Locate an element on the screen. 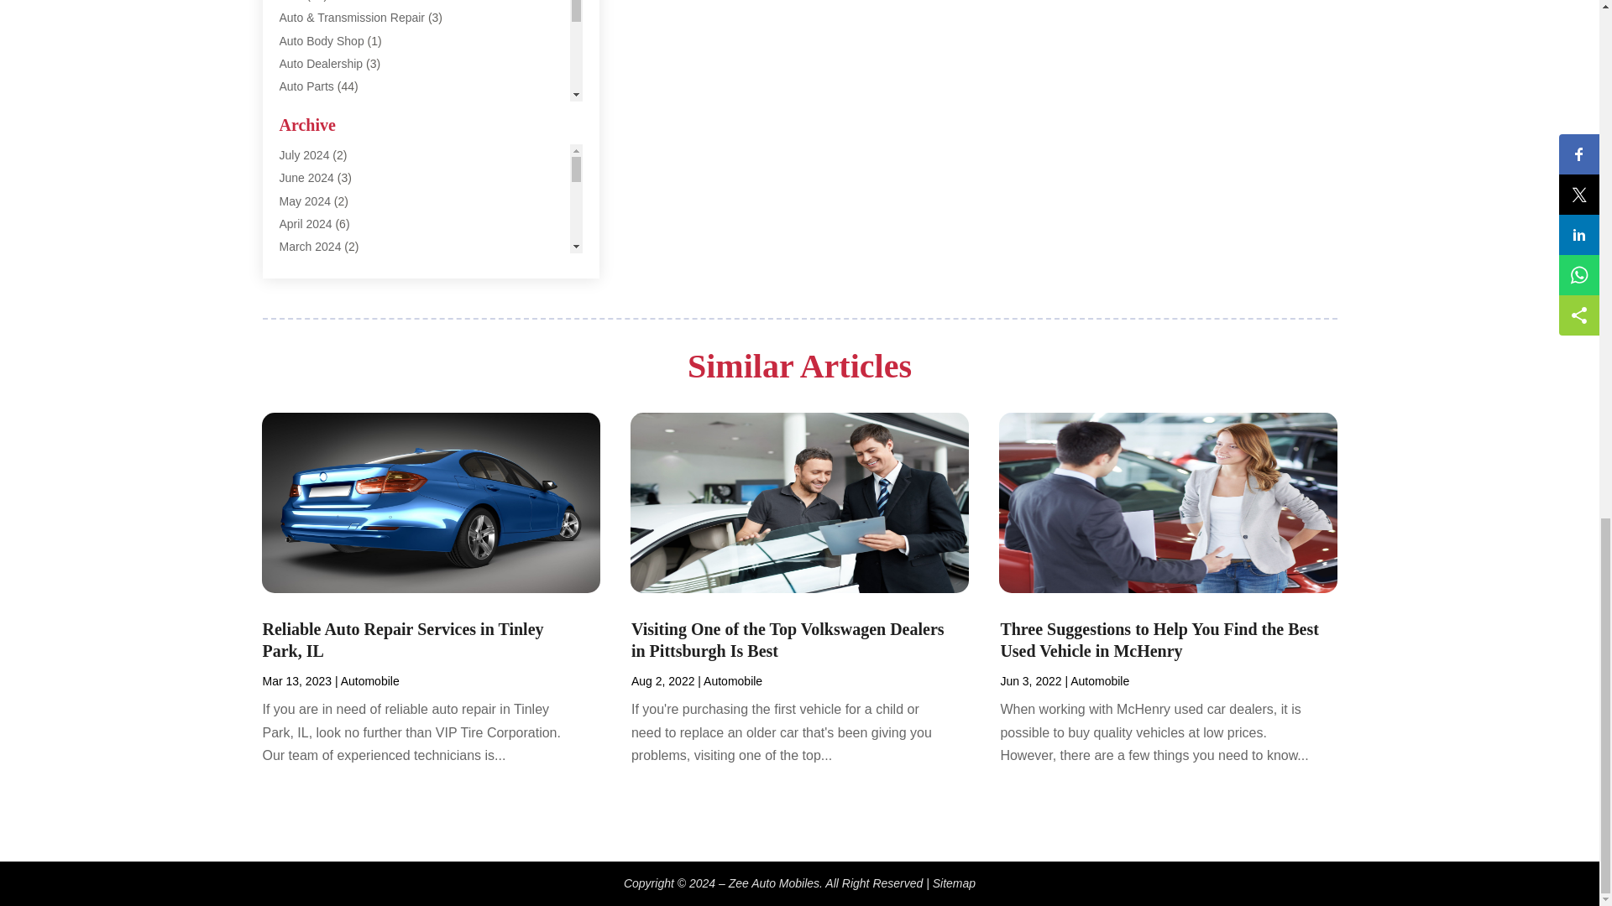 This screenshot has height=906, width=1612. Auto Parts is located at coordinates (306, 86).